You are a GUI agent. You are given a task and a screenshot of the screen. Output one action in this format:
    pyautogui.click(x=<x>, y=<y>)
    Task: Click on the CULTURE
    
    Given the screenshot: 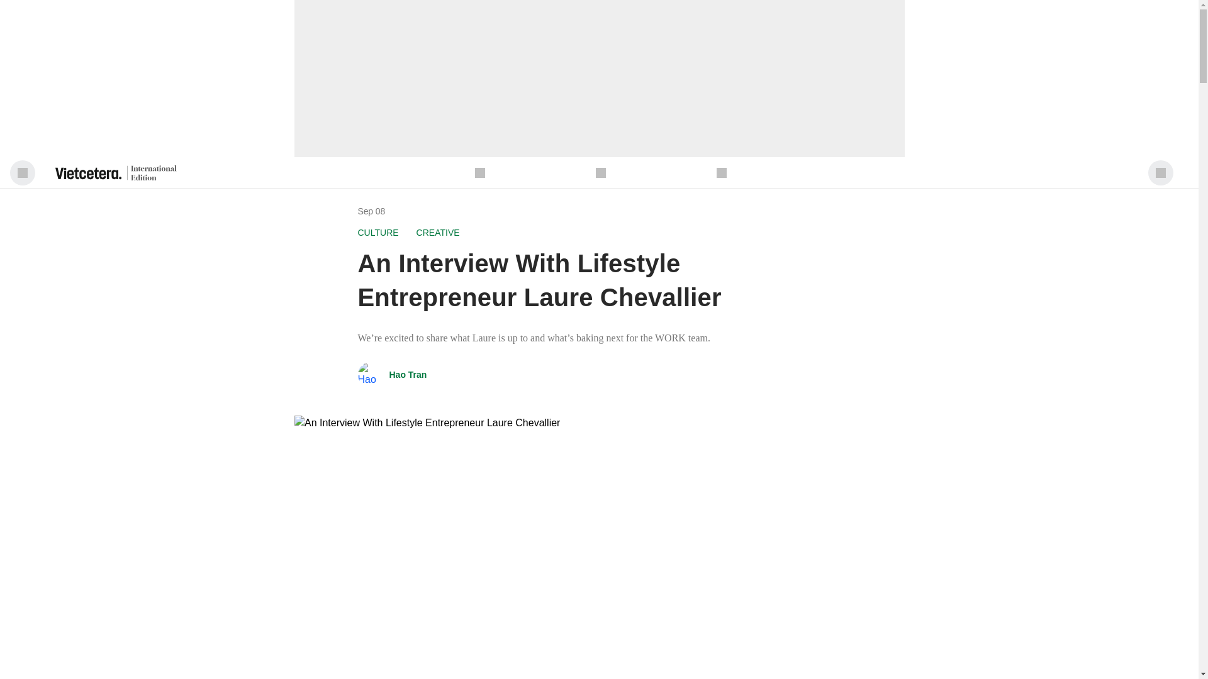 What is the action you would take?
    pyautogui.click(x=377, y=233)
    